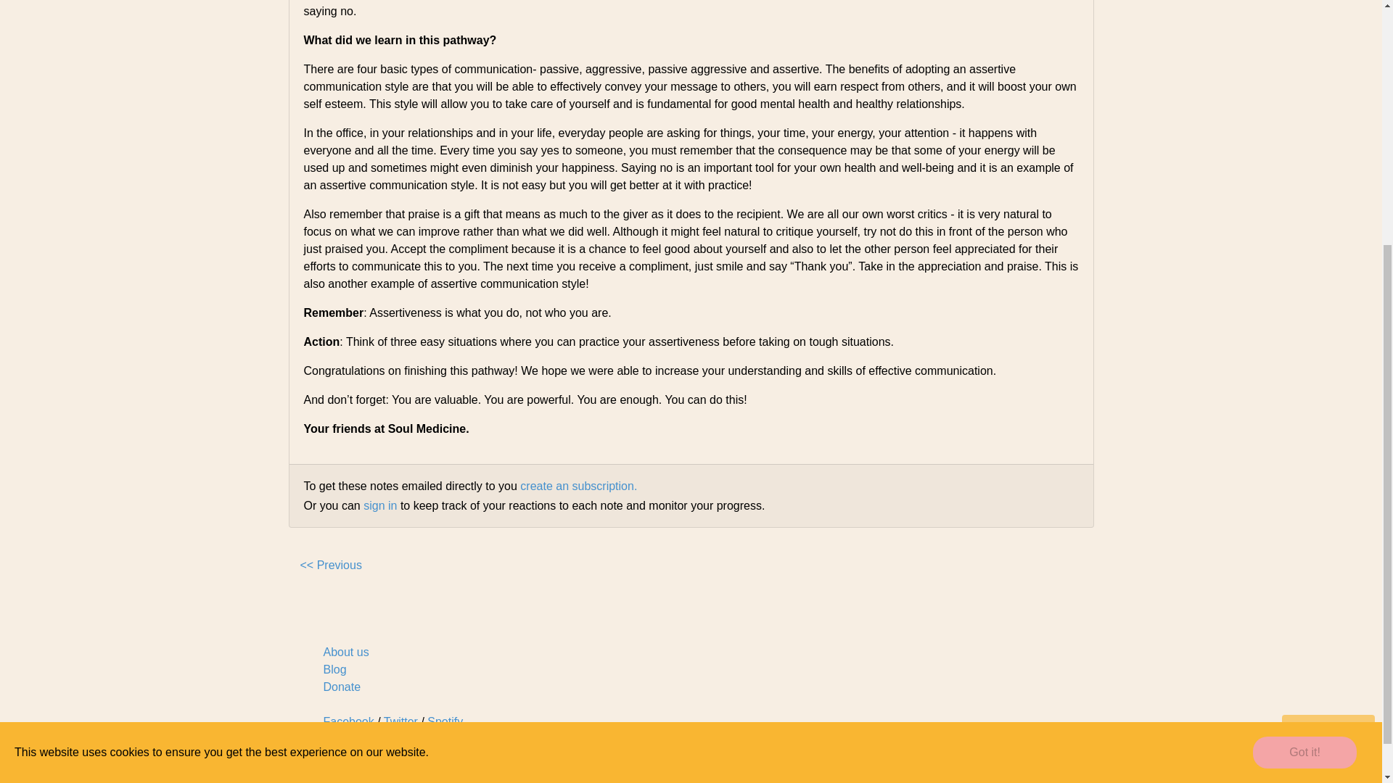  Describe the element at coordinates (348, 722) in the screenshot. I see `Facebook` at that location.